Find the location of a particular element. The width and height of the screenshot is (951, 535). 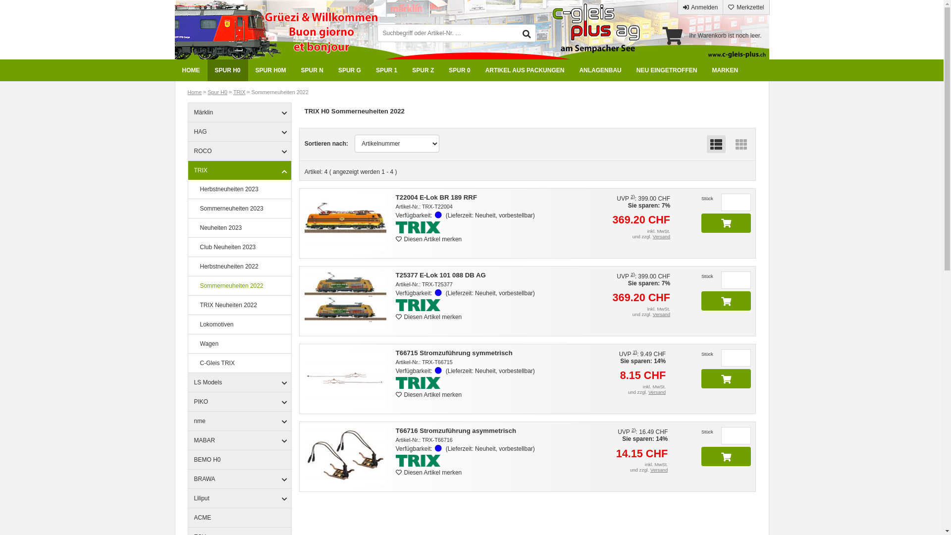

Sommerneuheiten 2022 is located at coordinates (243, 286).